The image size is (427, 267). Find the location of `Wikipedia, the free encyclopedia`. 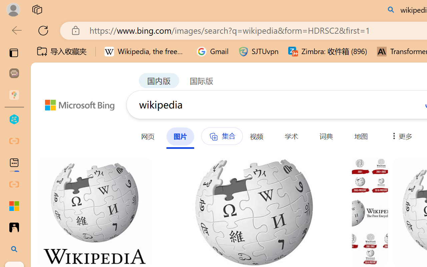

Wikipedia, the free encyclopedia is located at coordinates (146, 51).